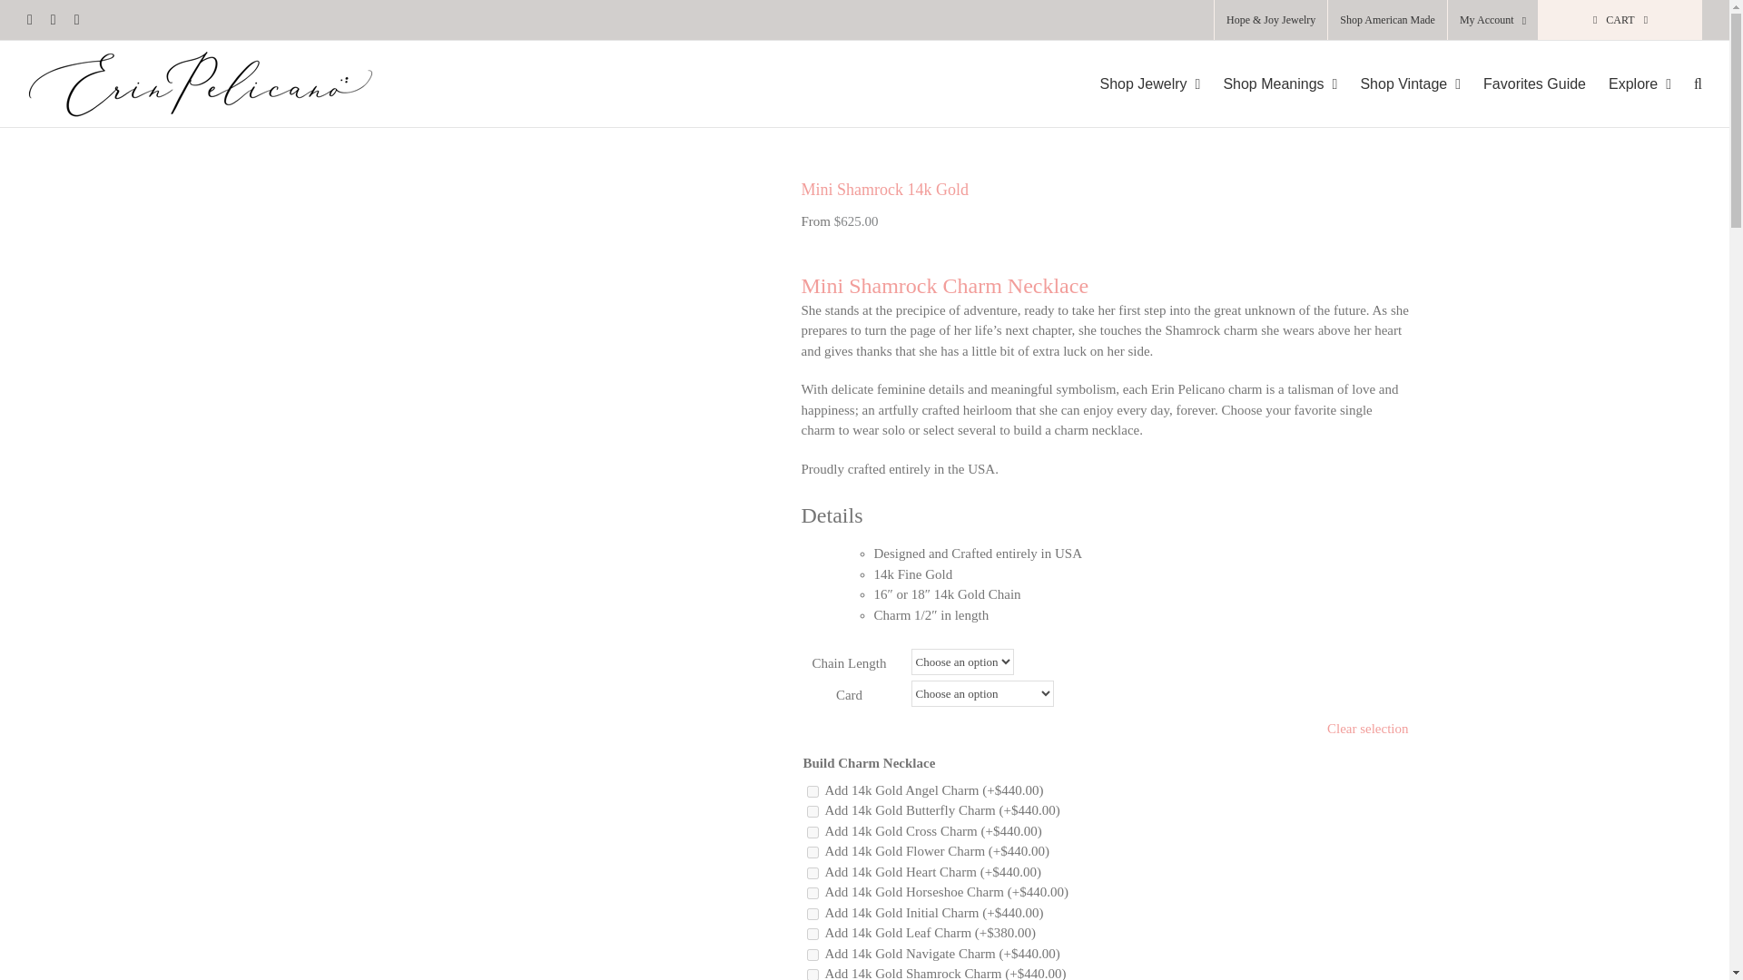 This screenshot has width=1743, height=980. Describe the element at coordinates (812, 811) in the screenshot. I see `add-14k-gold-butterfly-charm` at that location.